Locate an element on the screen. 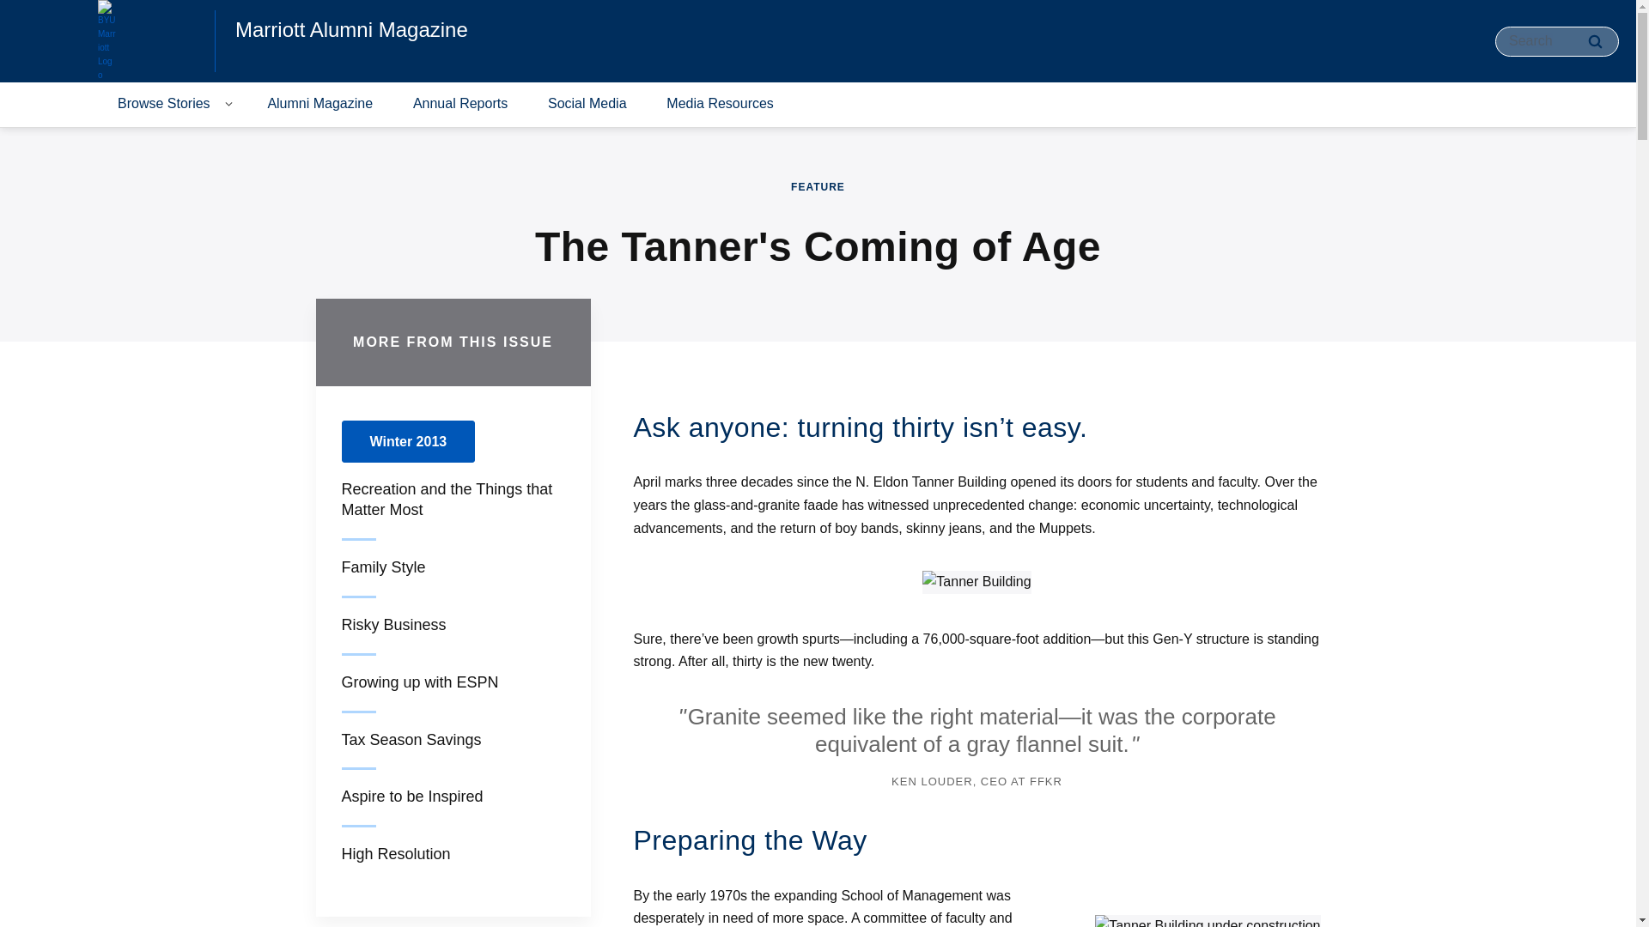 Image resolution: width=1649 pixels, height=927 pixels. Marriott Alumni Magazine is located at coordinates (352, 29).